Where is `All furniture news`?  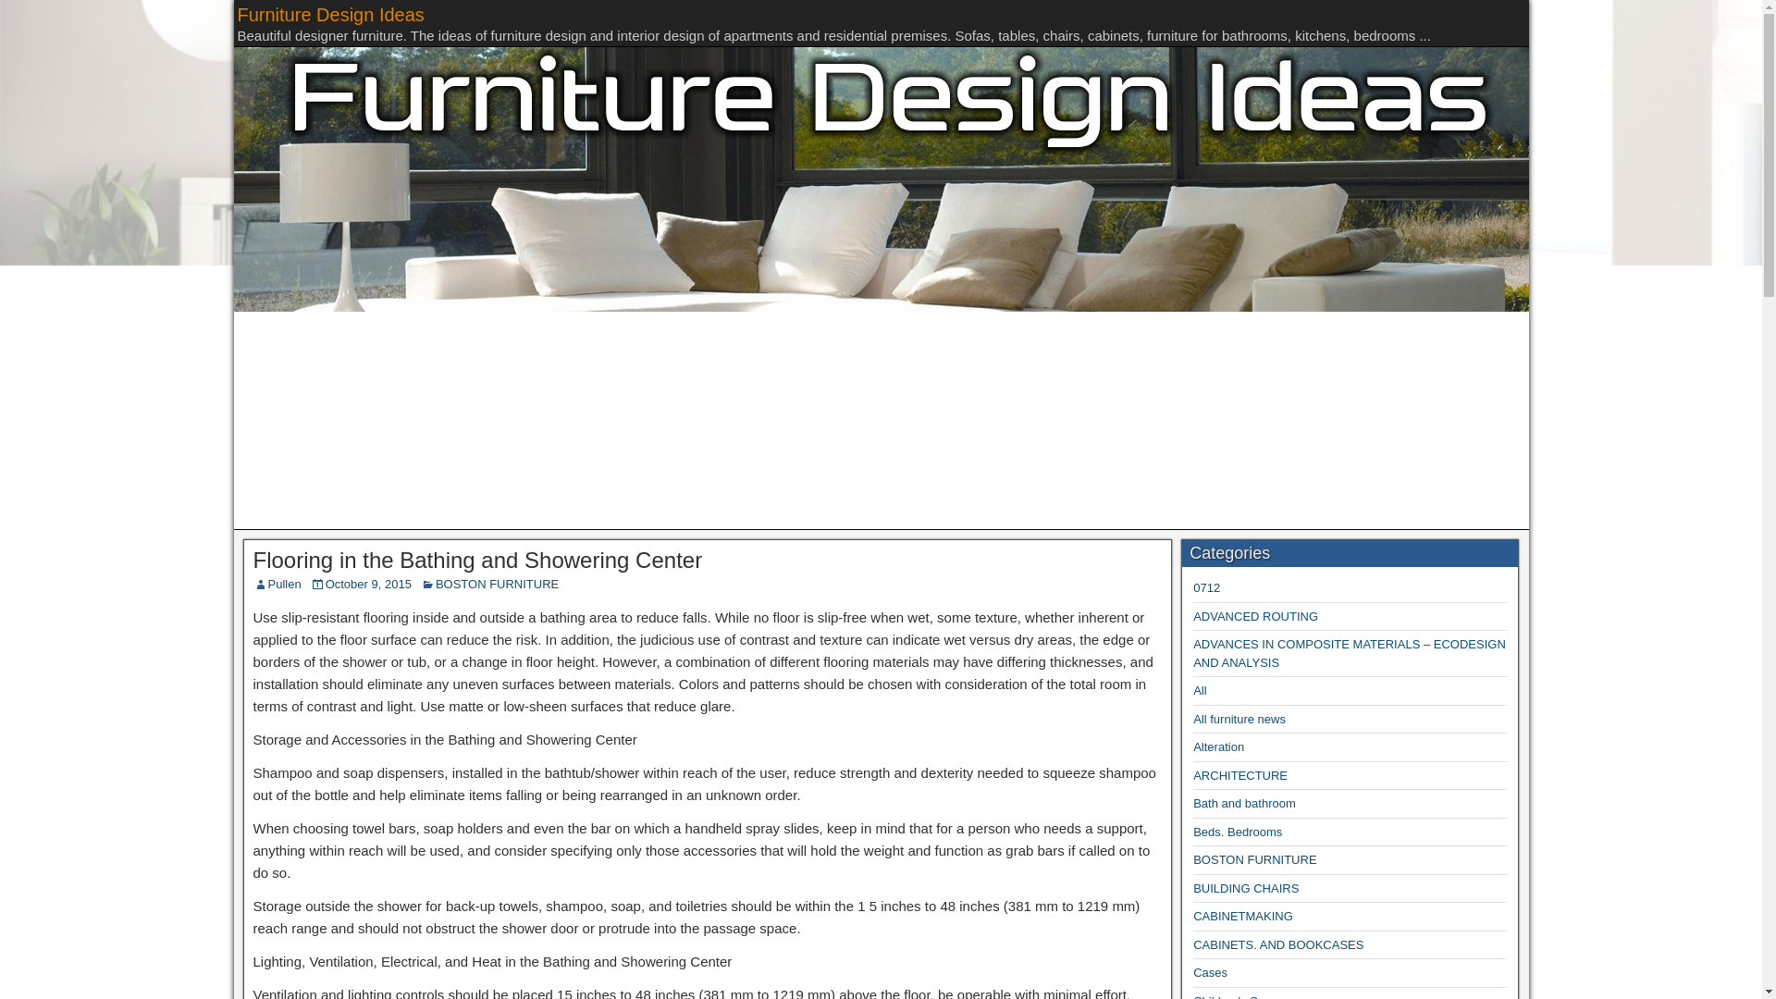 All furniture news is located at coordinates (1239, 720).